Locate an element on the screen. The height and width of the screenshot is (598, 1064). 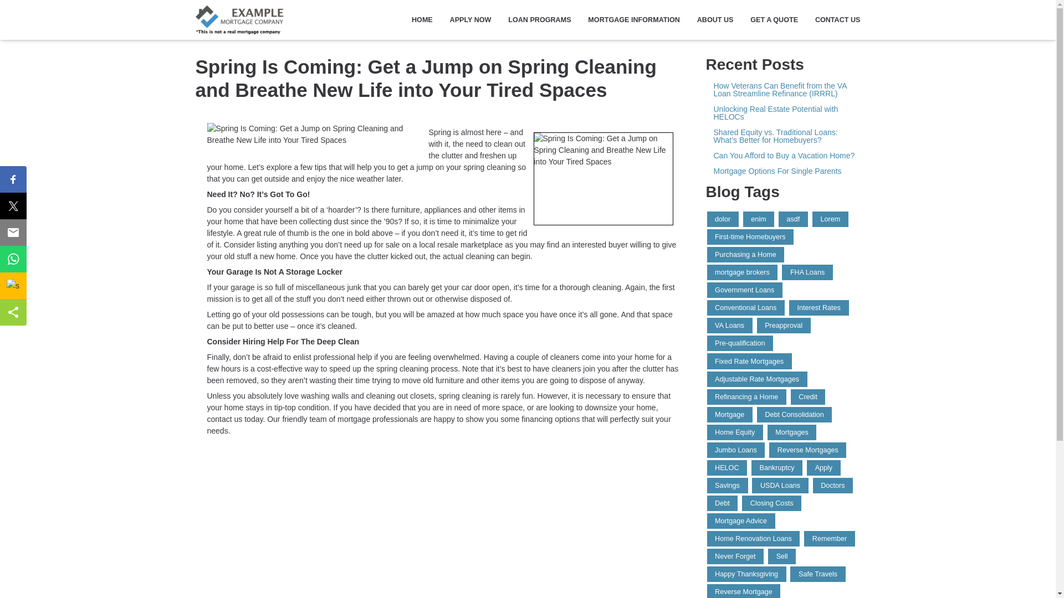
GET A QUOTE is located at coordinates (774, 20).